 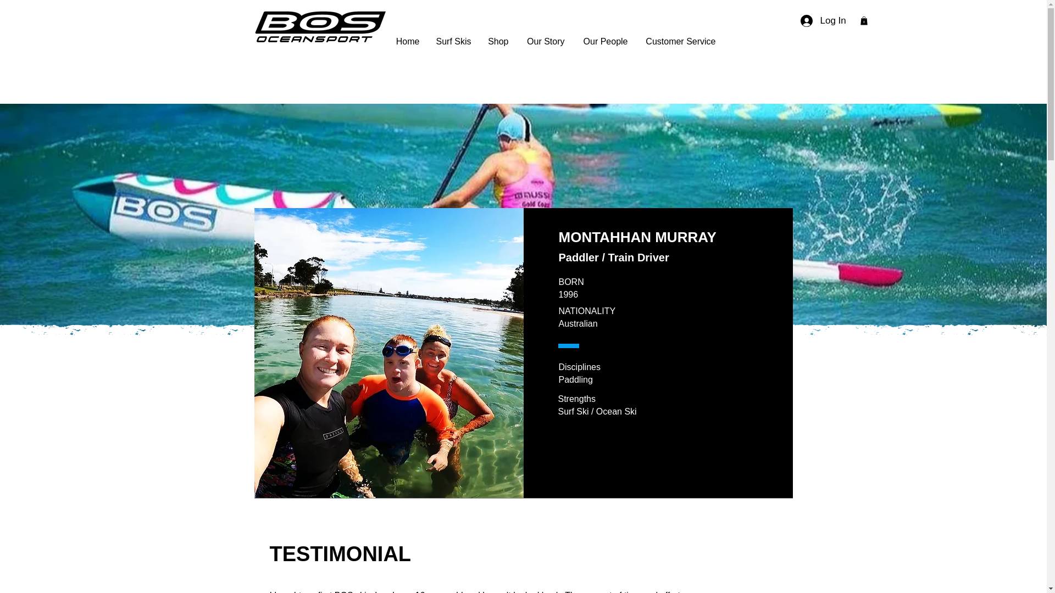 What do you see at coordinates (545, 41) in the screenshot?
I see `Our Story` at bounding box center [545, 41].